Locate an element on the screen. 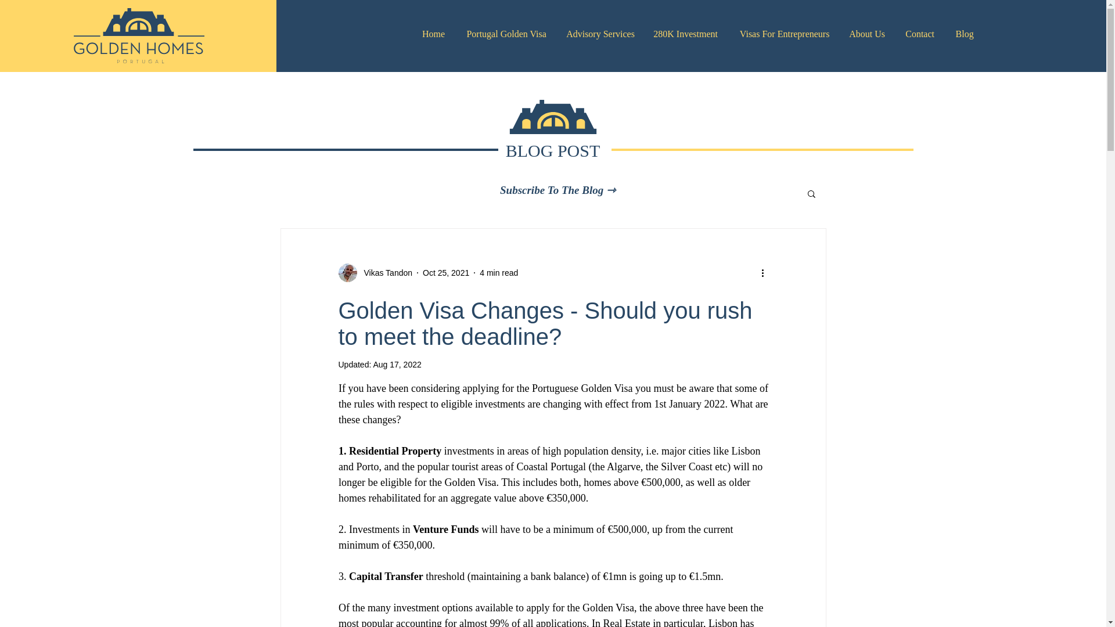 The image size is (1115, 627). Advisory Services is located at coordinates (599, 34).